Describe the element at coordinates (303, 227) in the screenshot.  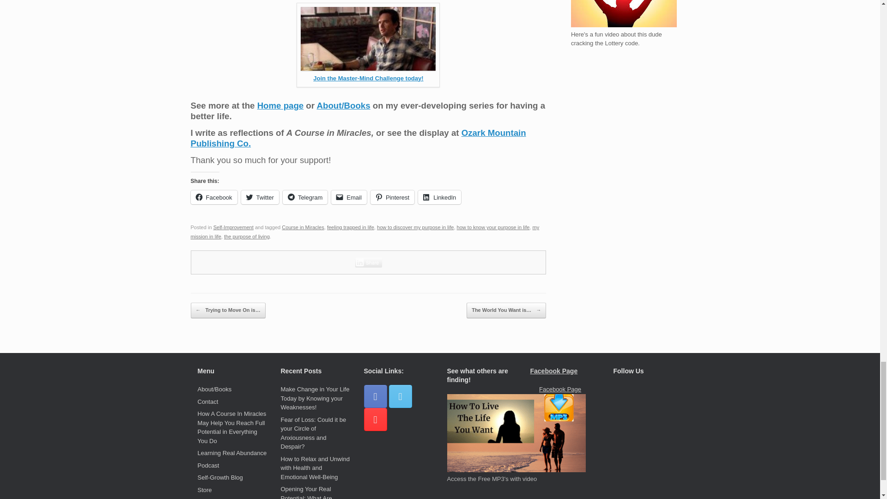
I see `Course in Miracles` at that location.